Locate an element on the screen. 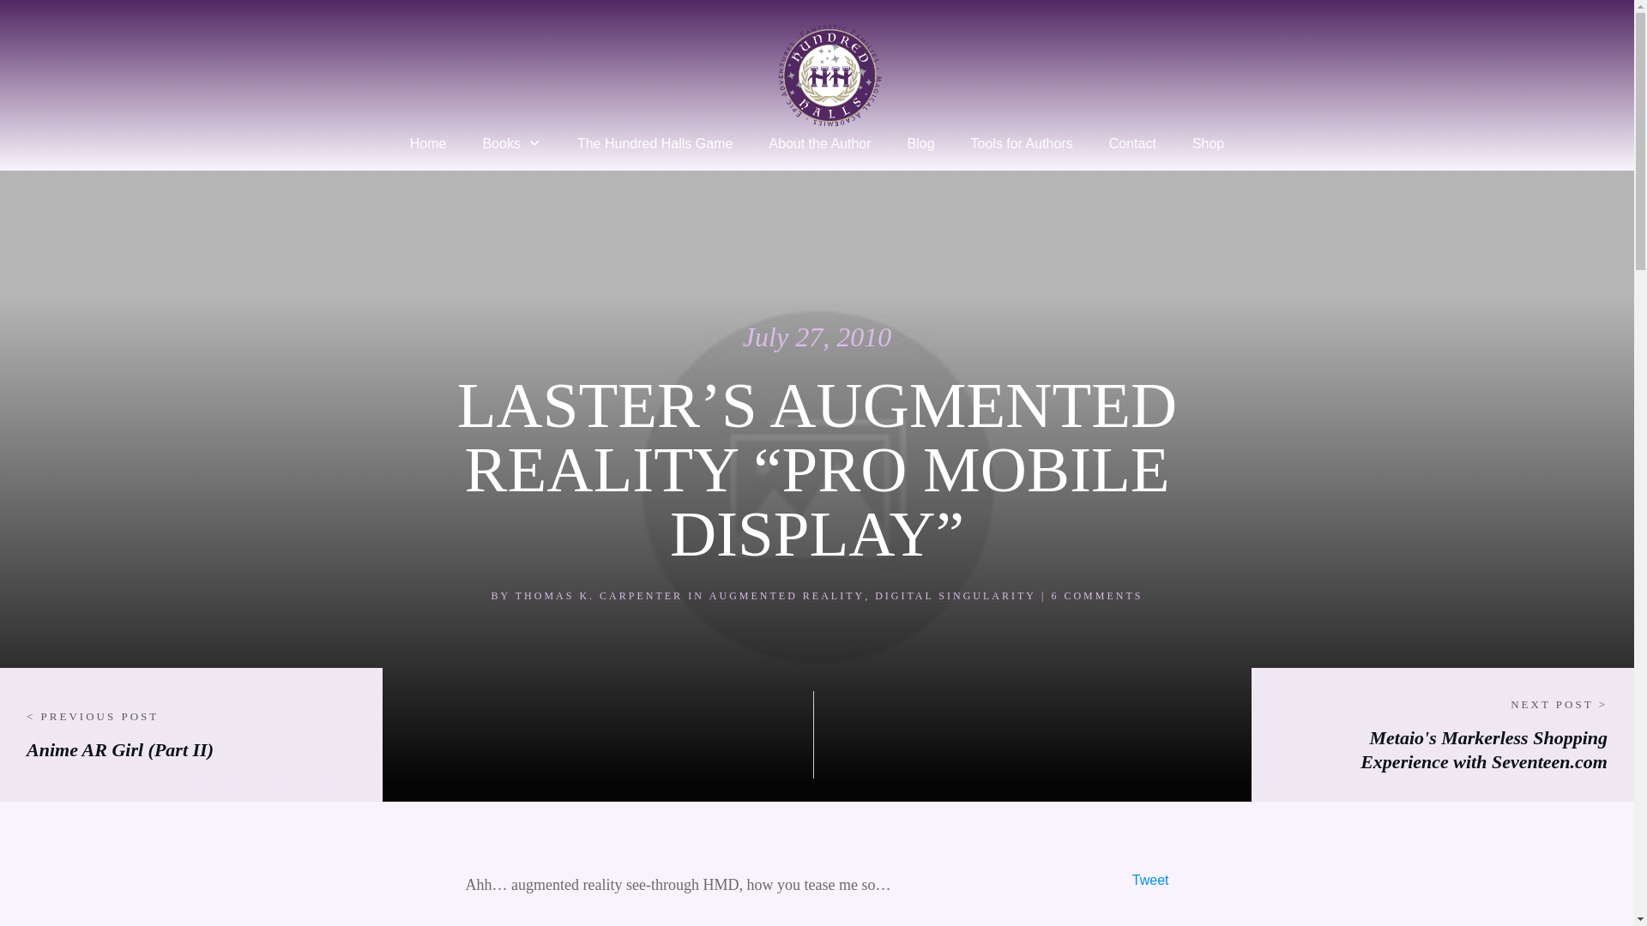 The height and width of the screenshot is (926, 1647). DIGITAL SINGULARITY is located at coordinates (955, 595).